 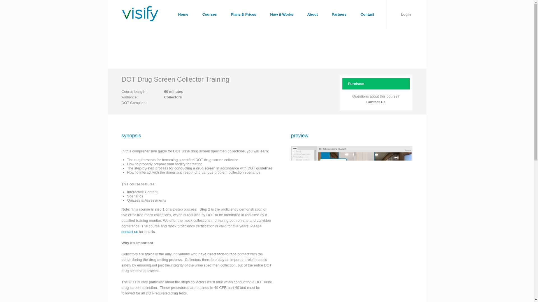 What do you see at coordinates (406, 15) in the screenshot?
I see `Login` at bounding box center [406, 15].